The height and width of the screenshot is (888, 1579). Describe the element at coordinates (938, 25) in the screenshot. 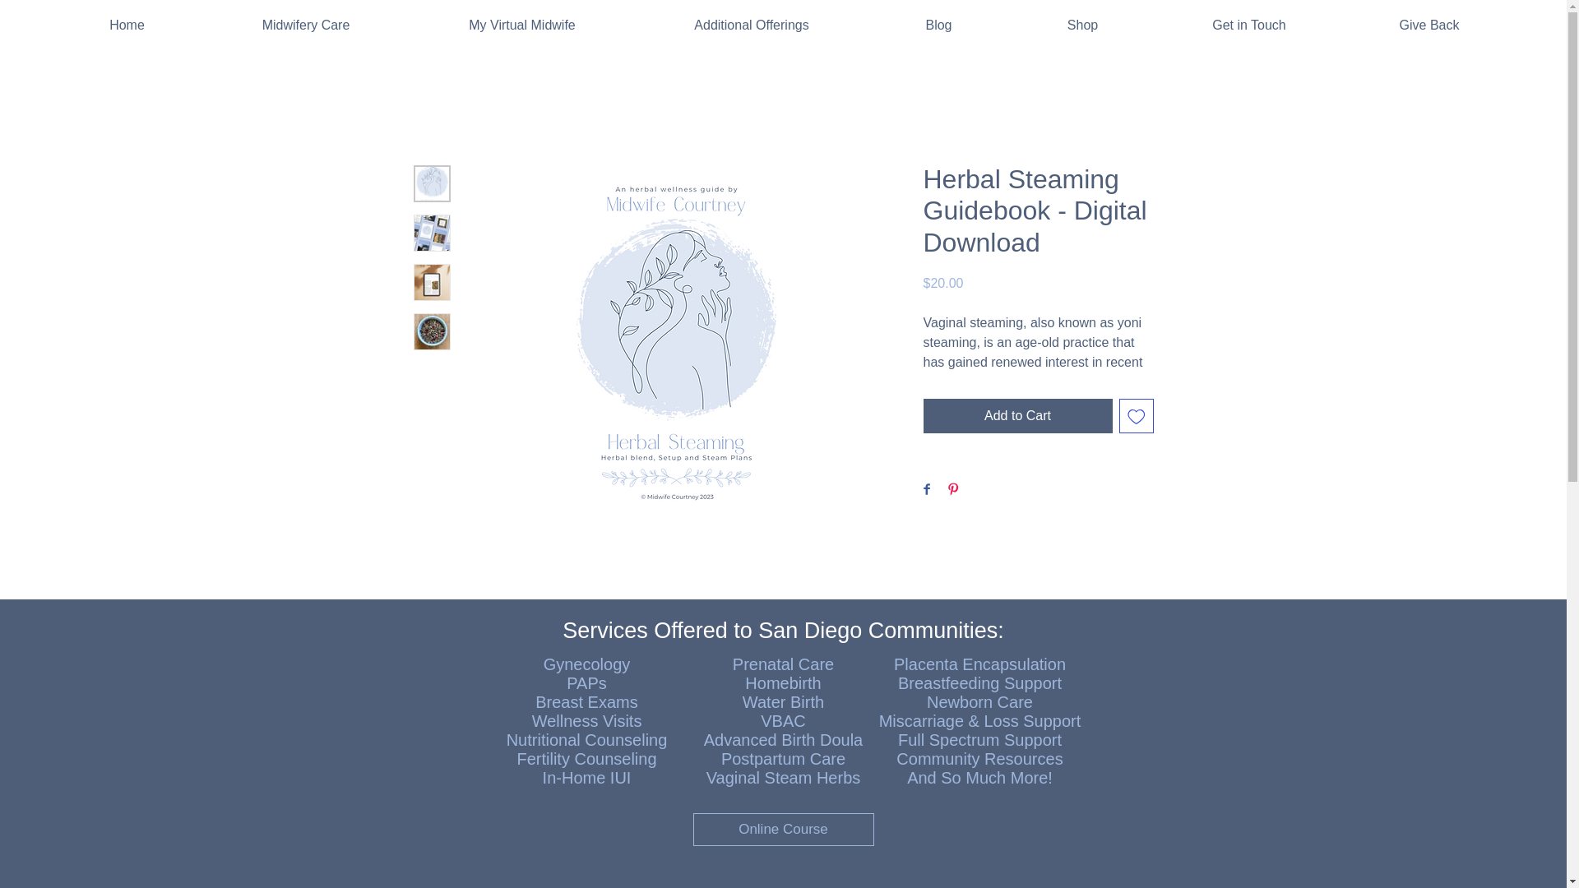

I see `Blog` at that location.